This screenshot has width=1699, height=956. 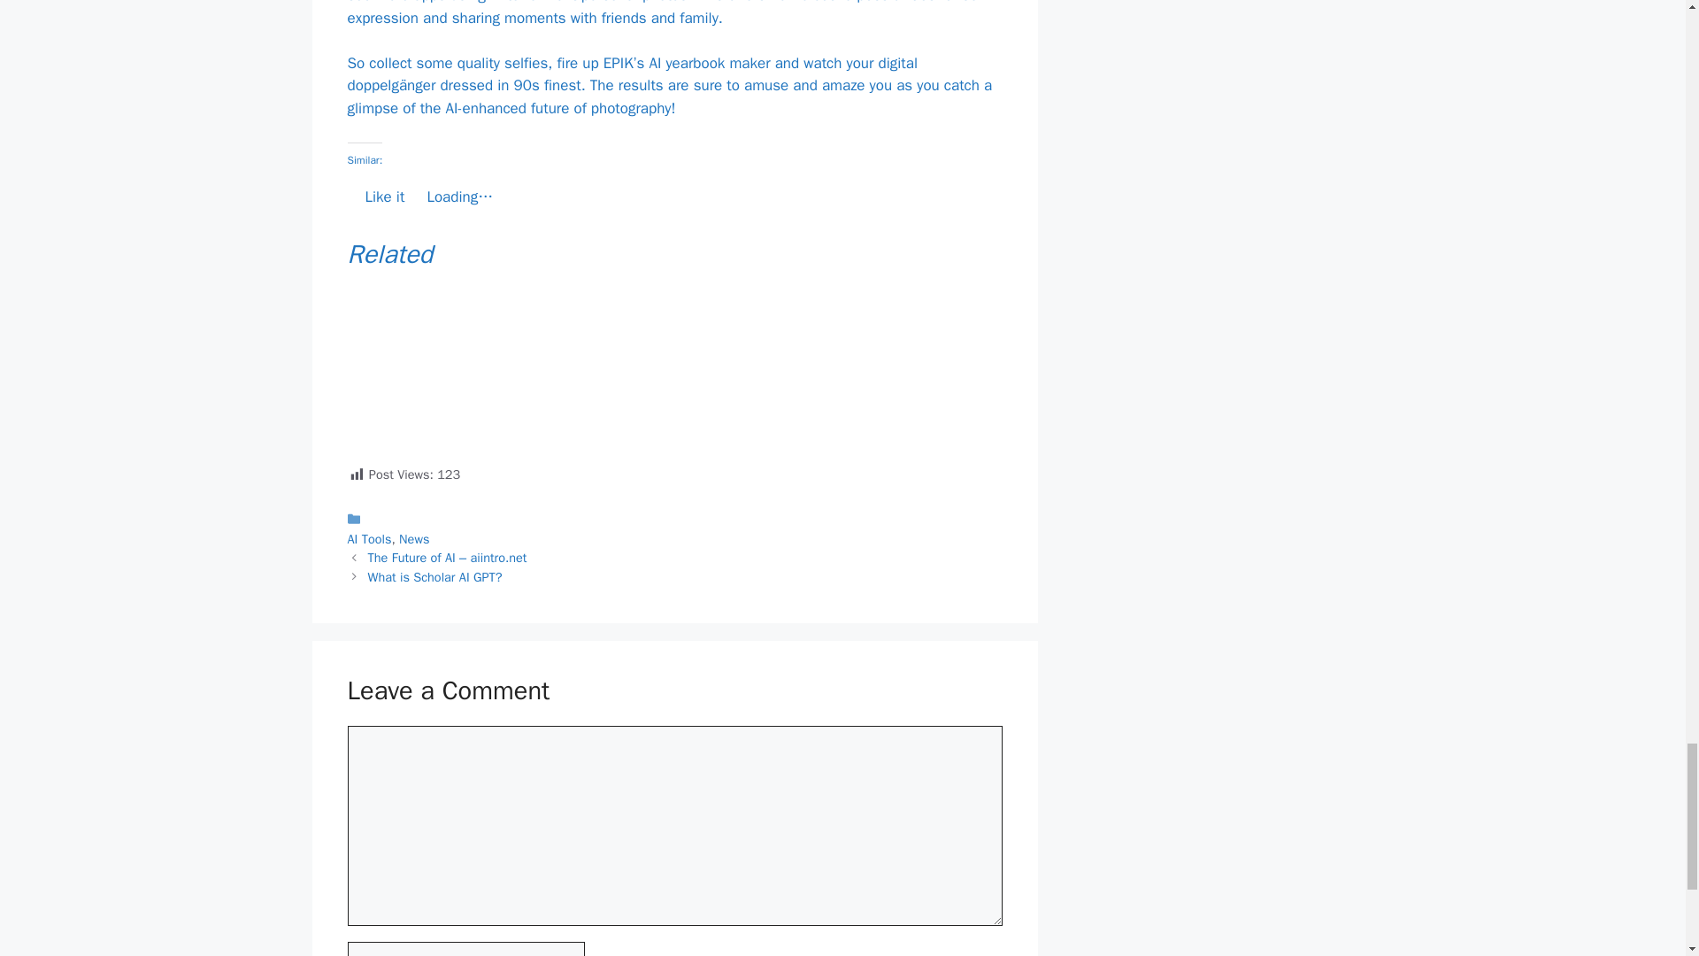 What do you see at coordinates (674, 388) in the screenshot?
I see `Post Views: 123` at bounding box center [674, 388].